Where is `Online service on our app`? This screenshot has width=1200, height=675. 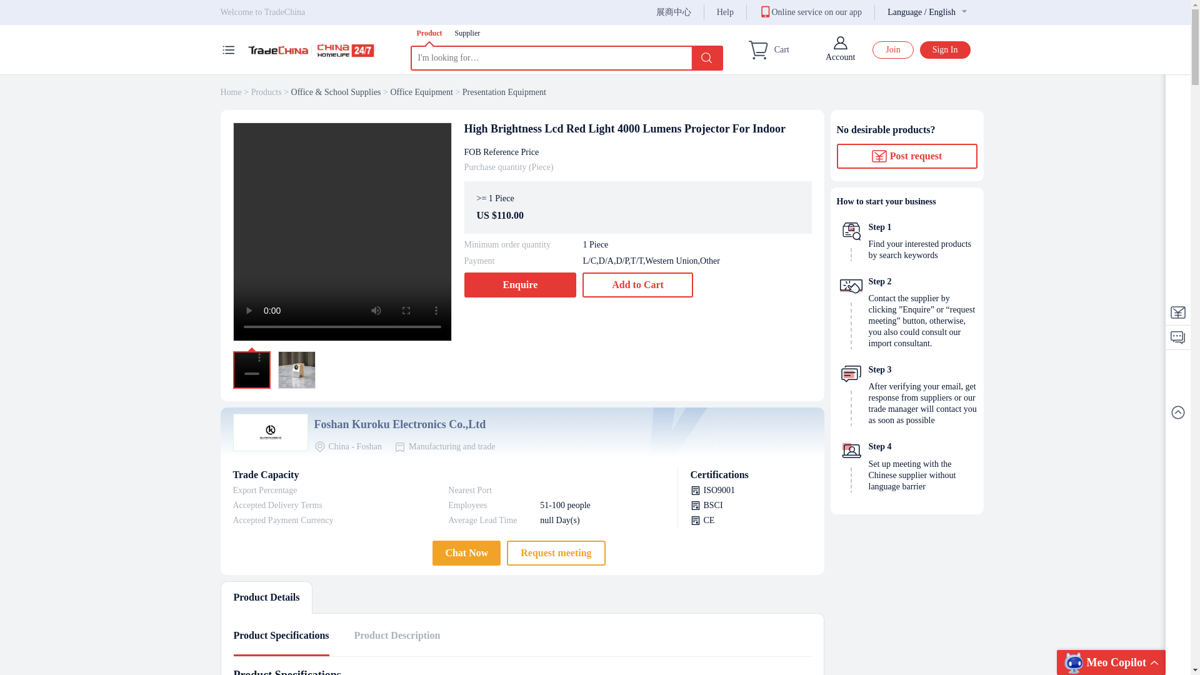 Online service on our app is located at coordinates (810, 12).